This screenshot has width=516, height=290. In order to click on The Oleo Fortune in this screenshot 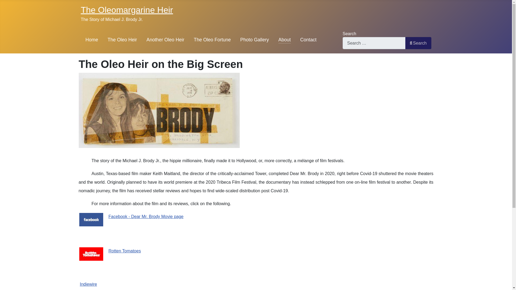, I will do `click(212, 40)`.